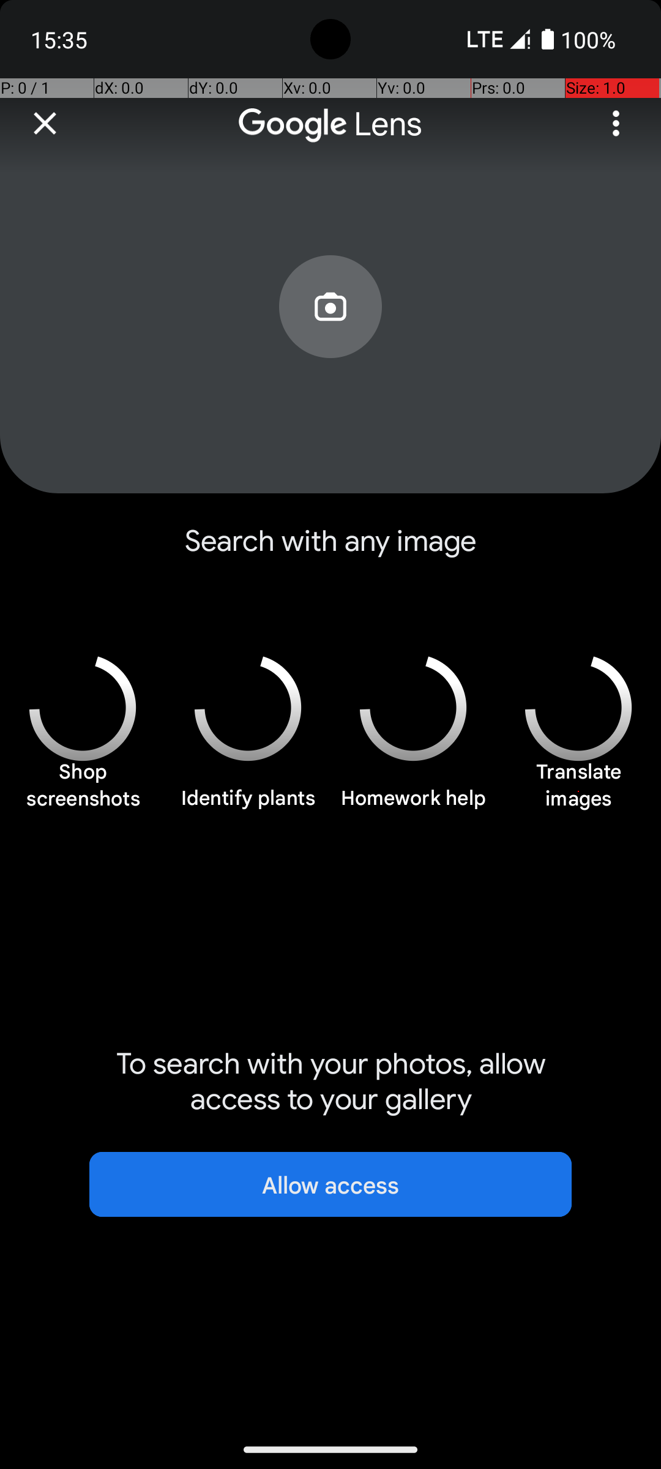 The image size is (661, 1469). Describe the element at coordinates (330, 551) in the screenshot. I see `Search with any image` at that location.